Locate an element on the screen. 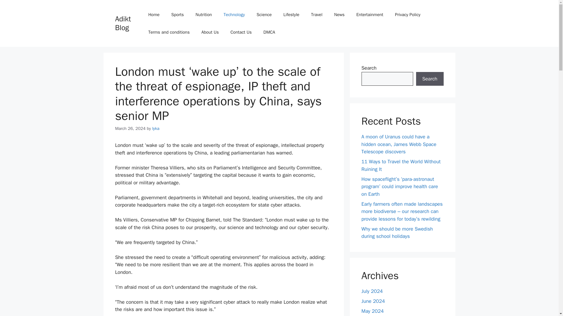 This screenshot has height=316, width=563. Privacy Policy is located at coordinates (408, 15).